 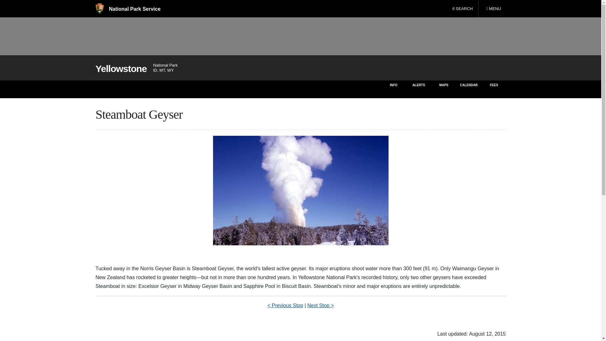 What do you see at coordinates (128, 9) in the screenshot?
I see `INFO` at bounding box center [128, 9].